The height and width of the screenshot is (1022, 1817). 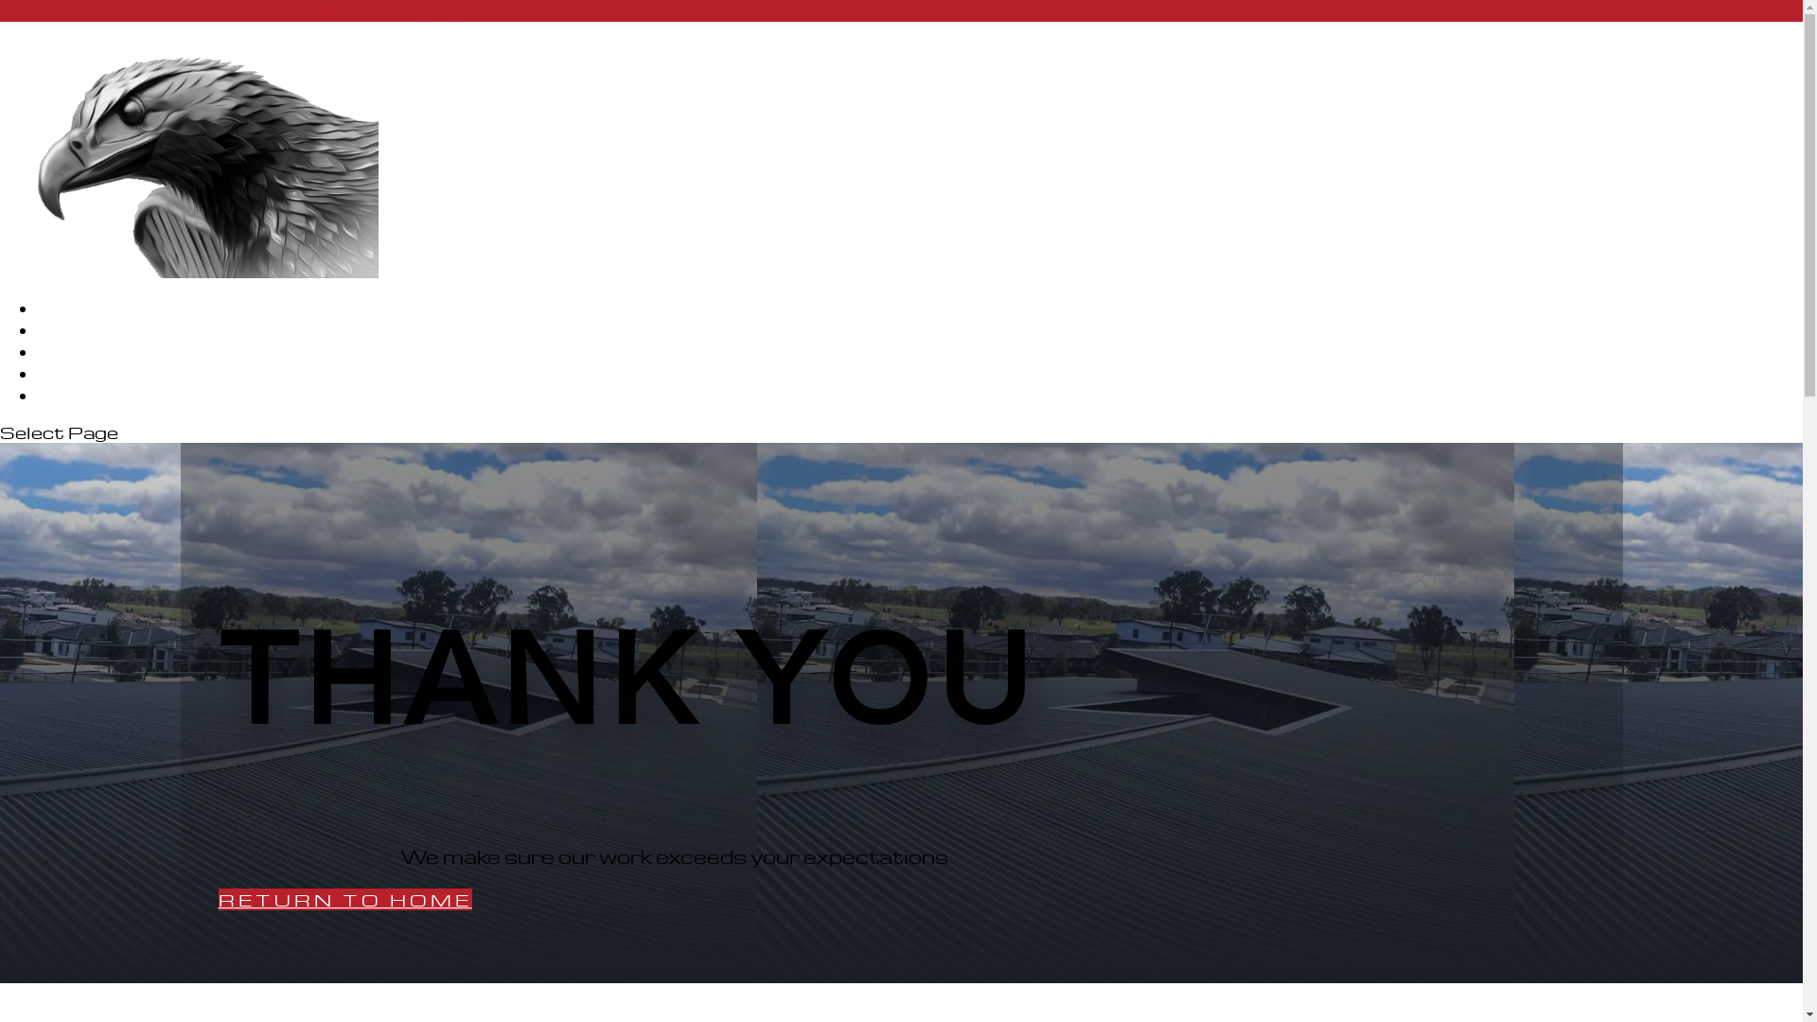 I want to click on Projects, so click(x=81, y=373).